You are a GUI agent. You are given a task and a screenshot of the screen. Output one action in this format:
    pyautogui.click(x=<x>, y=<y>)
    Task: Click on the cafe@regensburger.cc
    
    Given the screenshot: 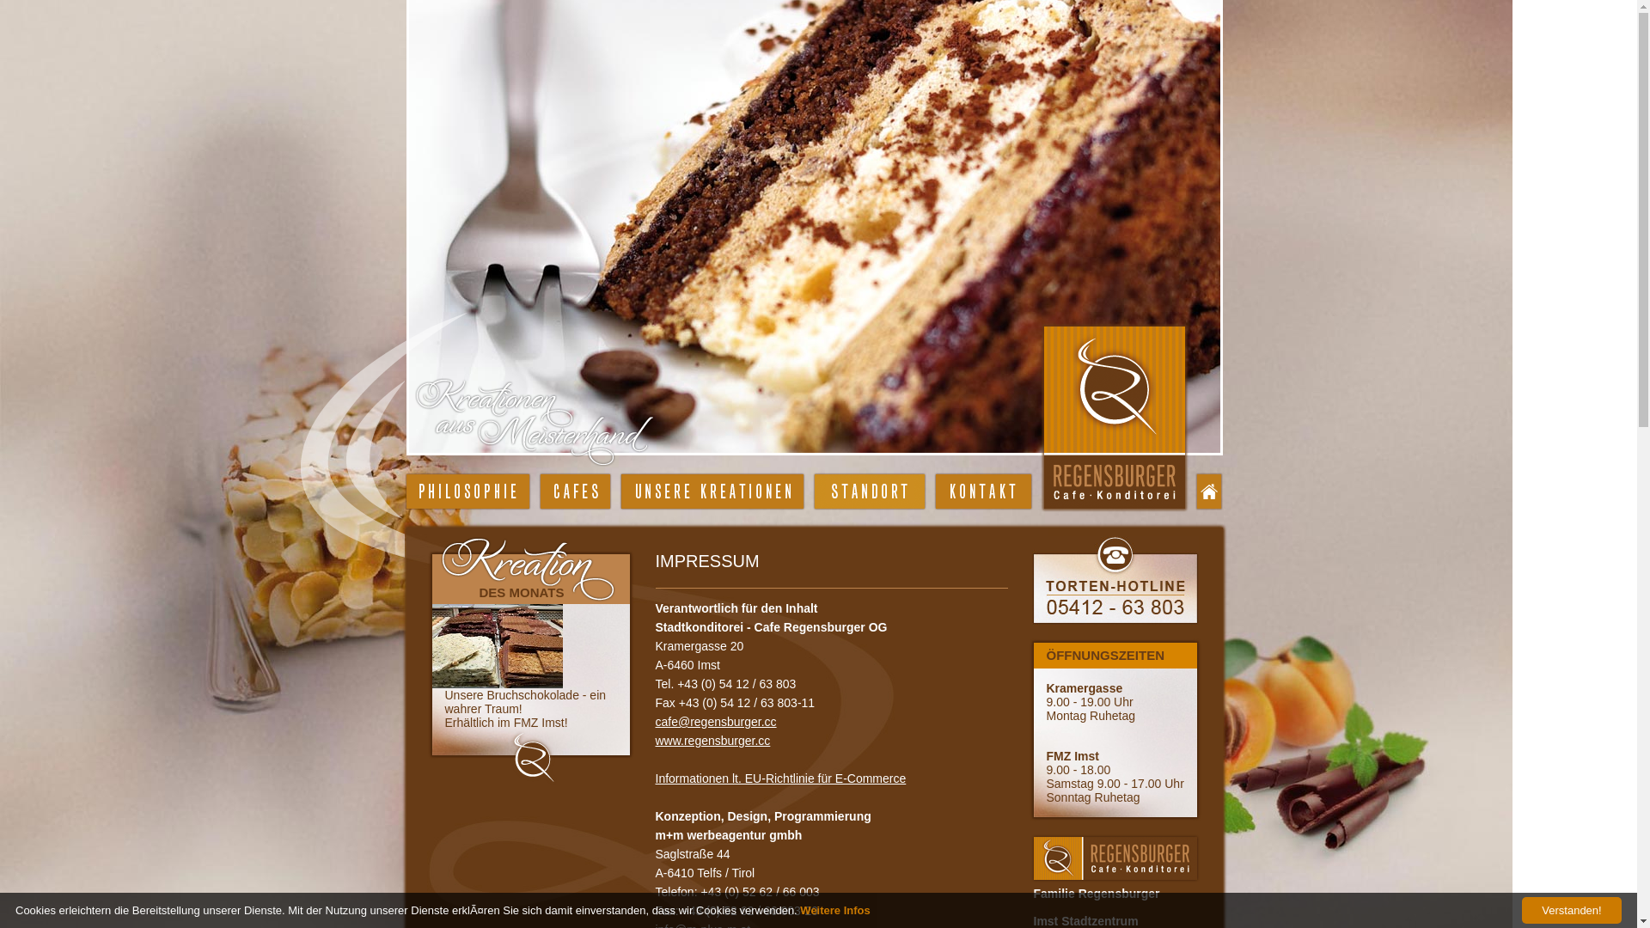 What is the action you would take?
    pyautogui.click(x=715, y=722)
    